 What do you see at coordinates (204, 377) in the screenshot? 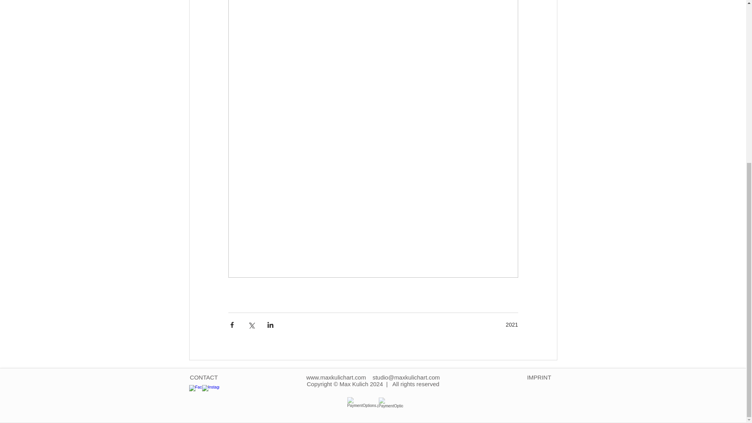
I see `CONTACT` at bounding box center [204, 377].